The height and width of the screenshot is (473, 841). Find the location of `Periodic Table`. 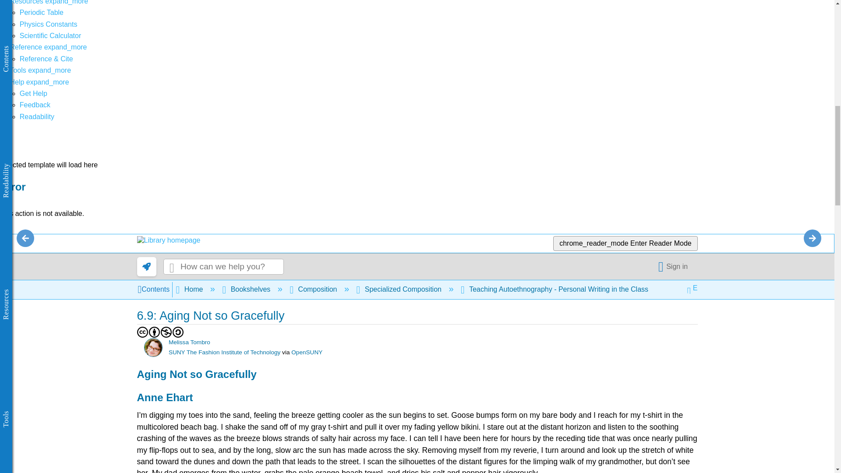

Periodic Table is located at coordinates (41, 12).